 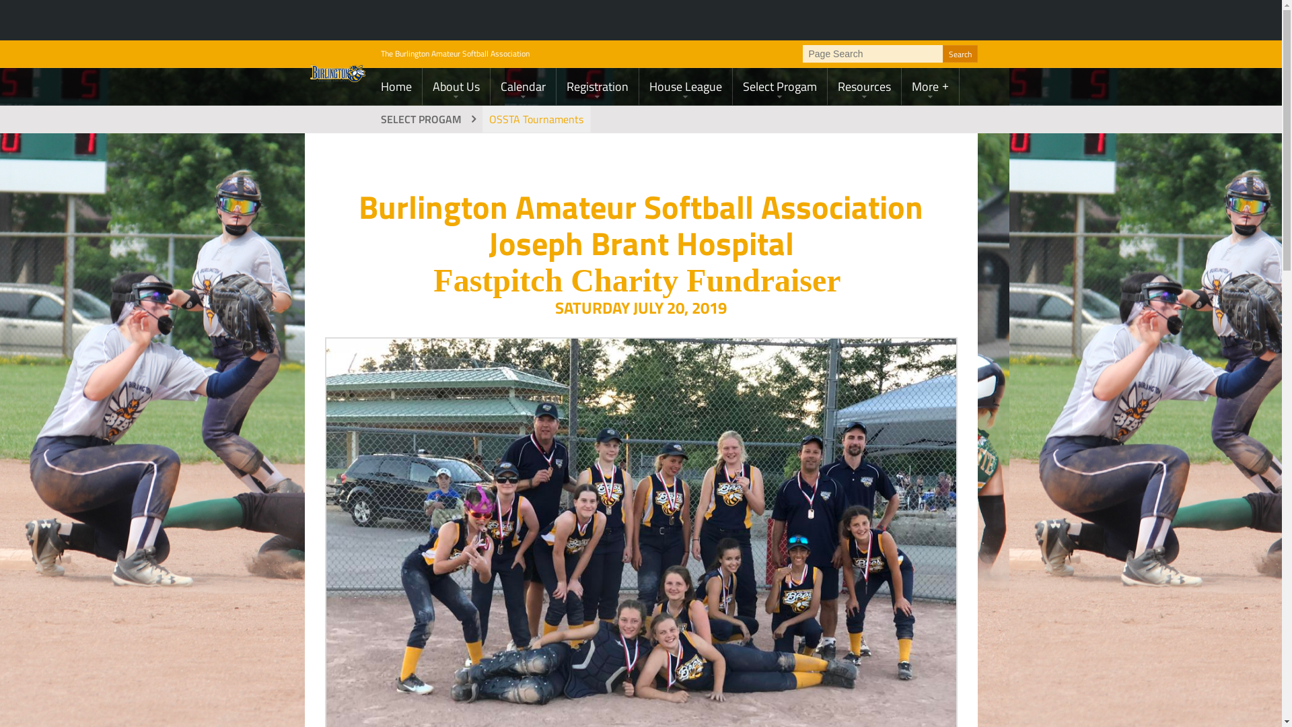 What do you see at coordinates (779, 86) in the screenshot?
I see `Select Progam` at bounding box center [779, 86].